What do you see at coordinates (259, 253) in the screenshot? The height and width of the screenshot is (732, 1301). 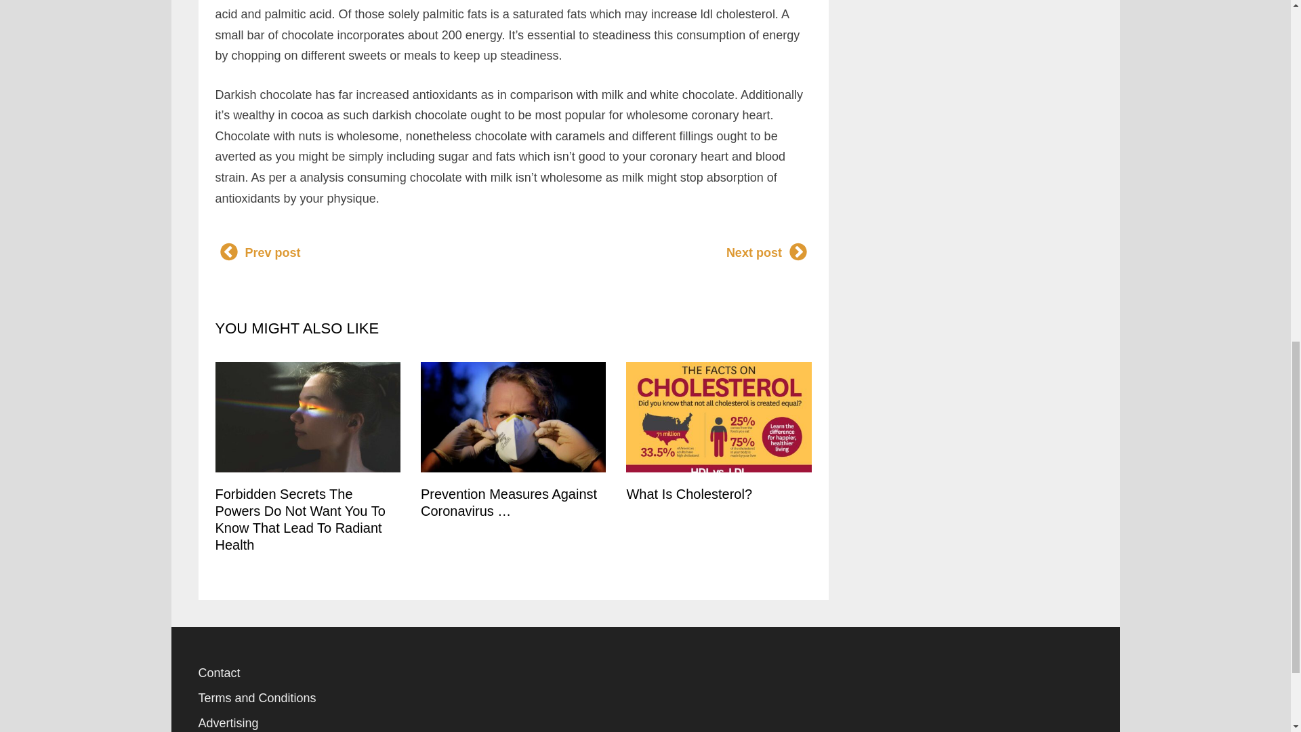 I see `Prev post` at bounding box center [259, 253].